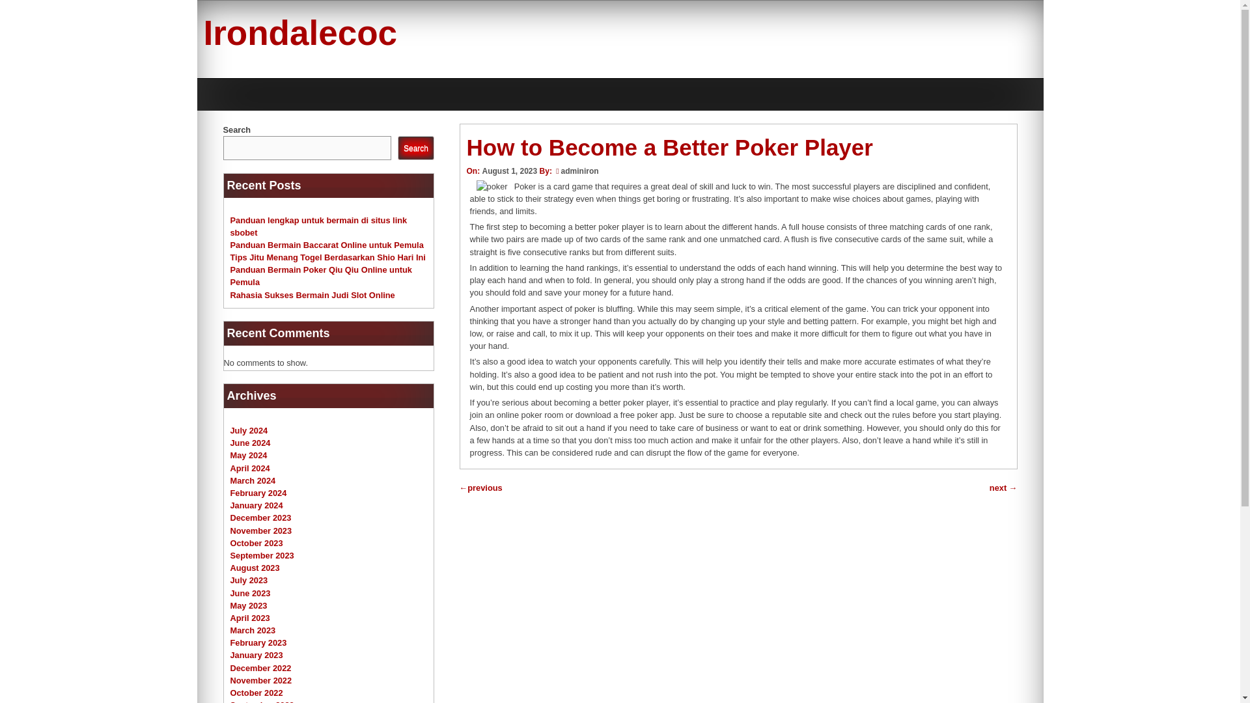 The height and width of the screenshot is (703, 1250). What do you see at coordinates (261, 530) in the screenshot?
I see `November 2023` at bounding box center [261, 530].